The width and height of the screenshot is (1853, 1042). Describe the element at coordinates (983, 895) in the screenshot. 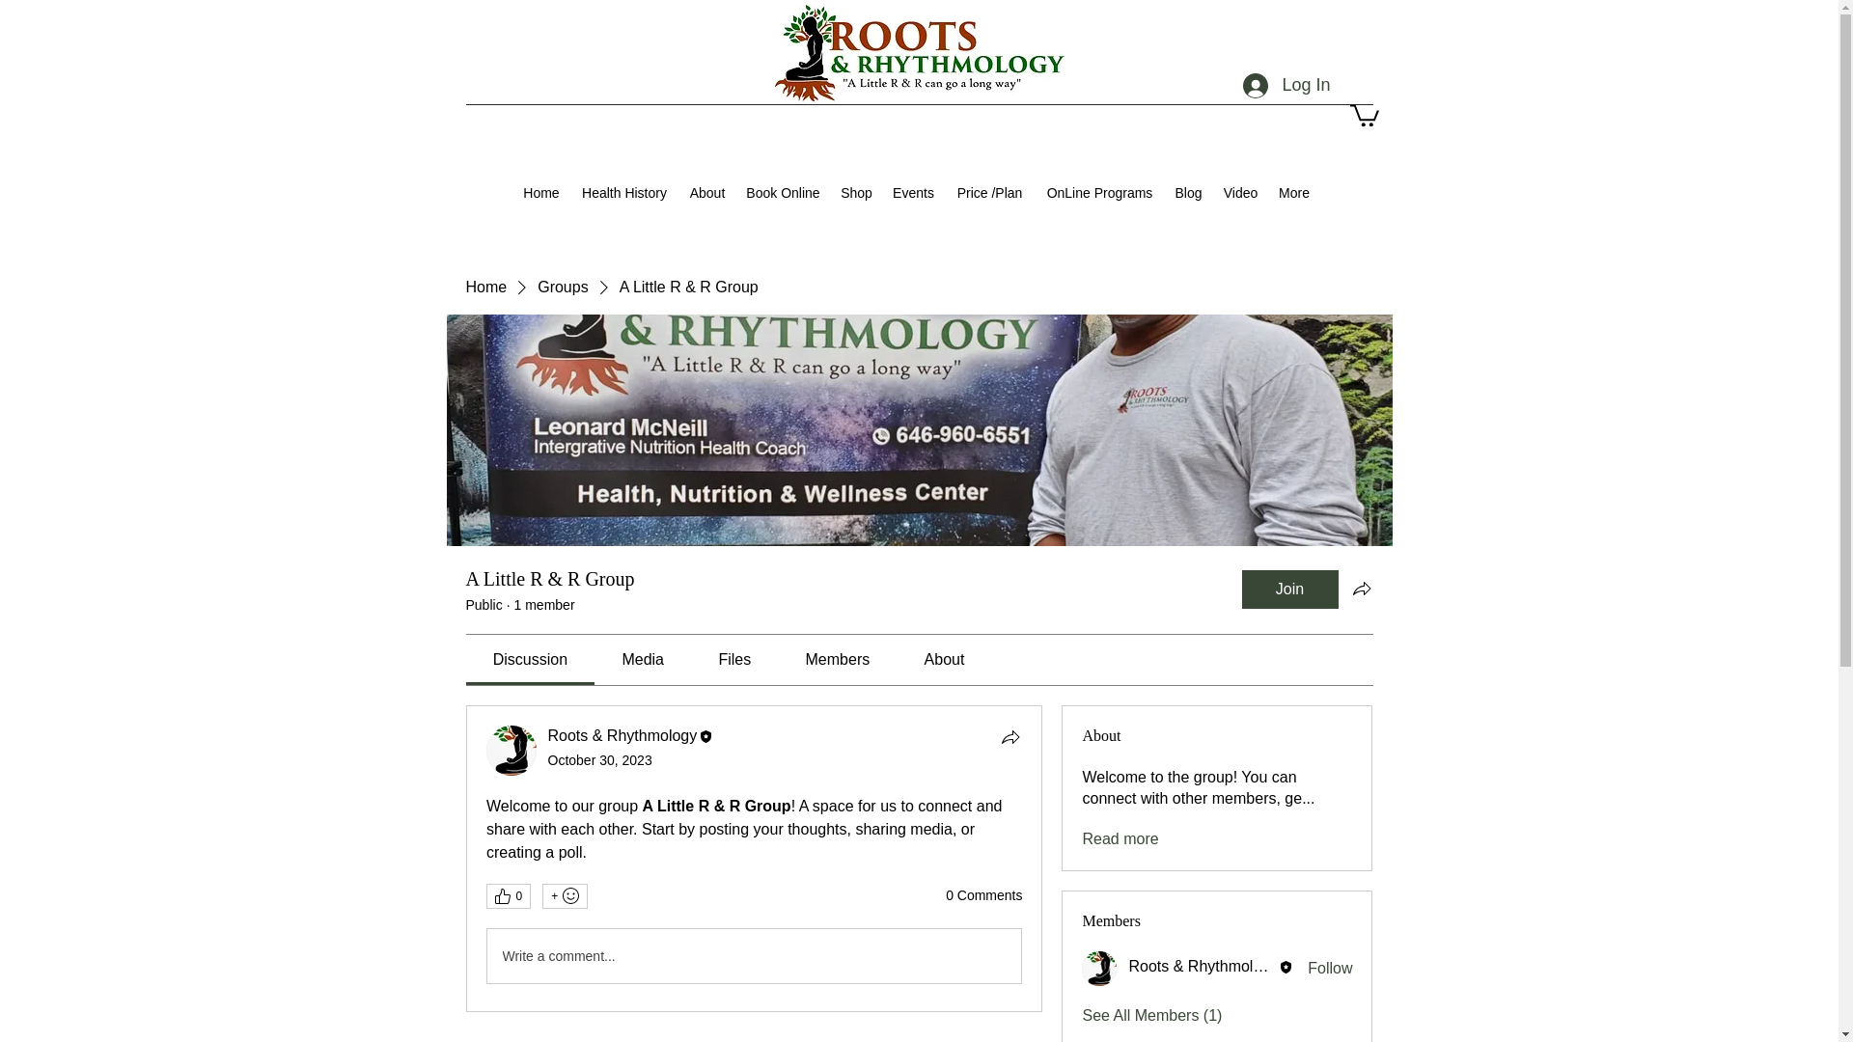

I see `0 Comments` at that location.